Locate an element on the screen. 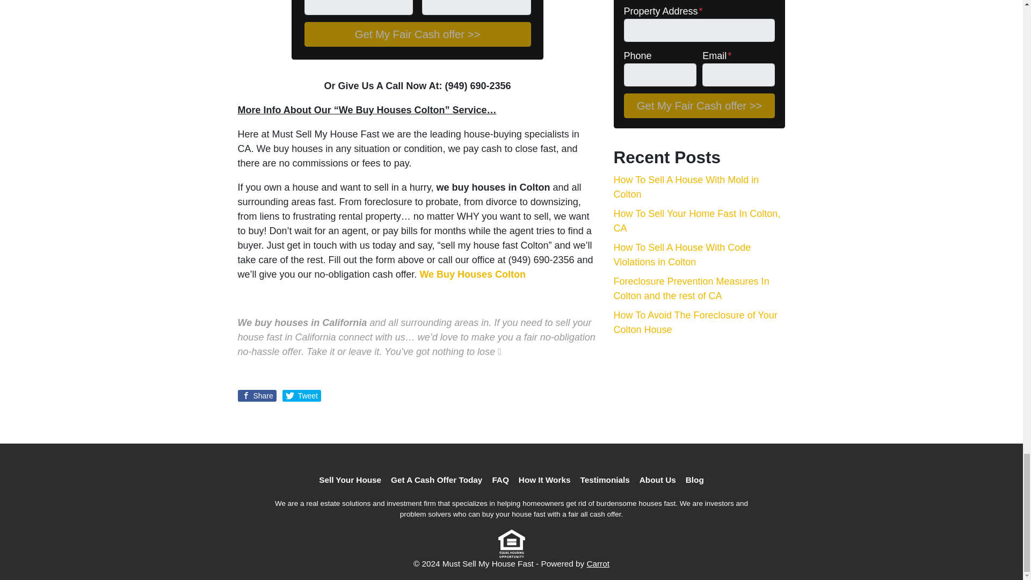  How To Sell A House With Mold in Colton is located at coordinates (686, 187).